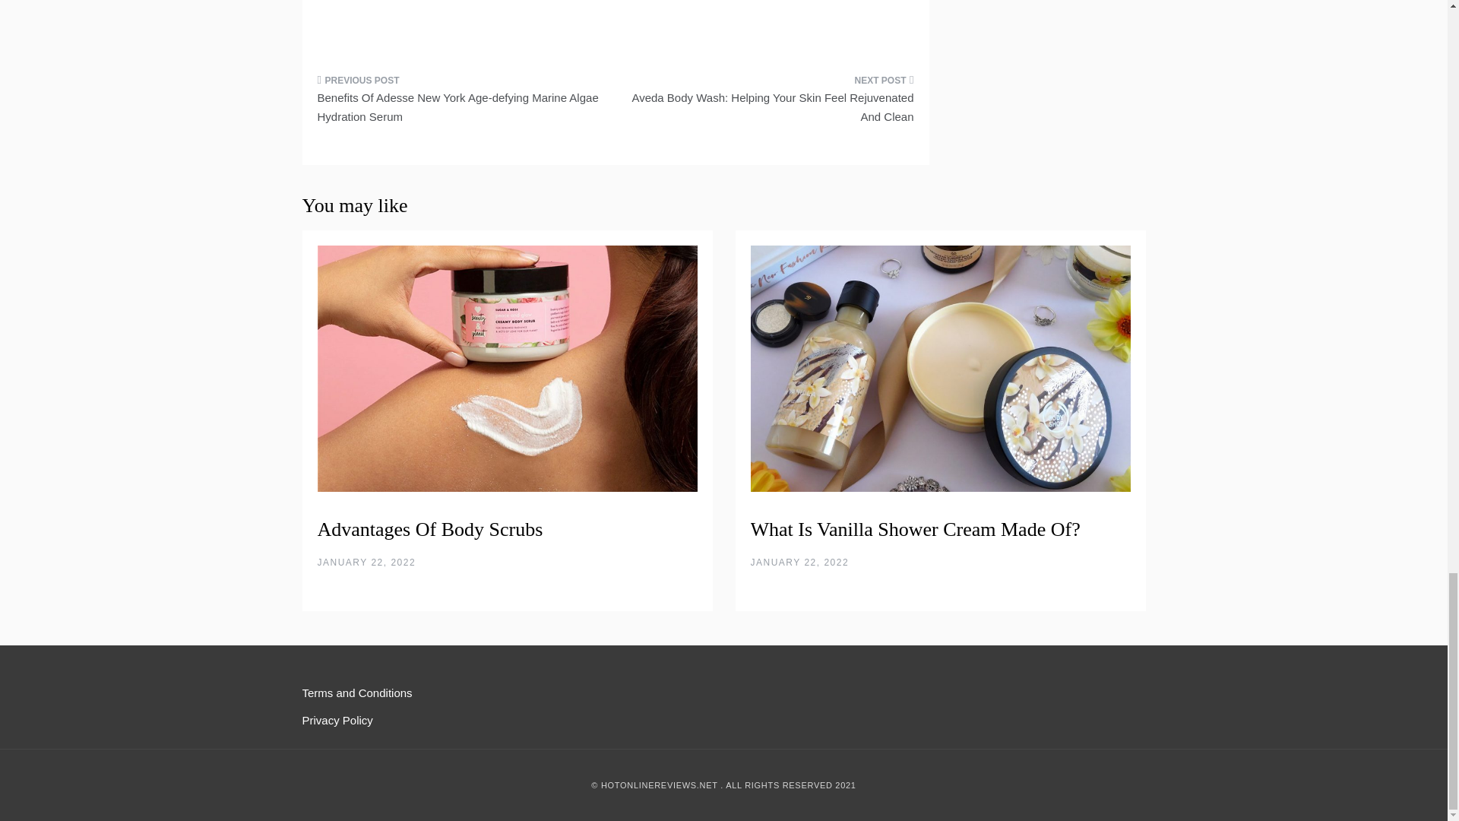 This screenshot has width=1459, height=821. Describe the element at coordinates (430, 529) in the screenshot. I see `Advantages Of Body Scrubs` at that location.